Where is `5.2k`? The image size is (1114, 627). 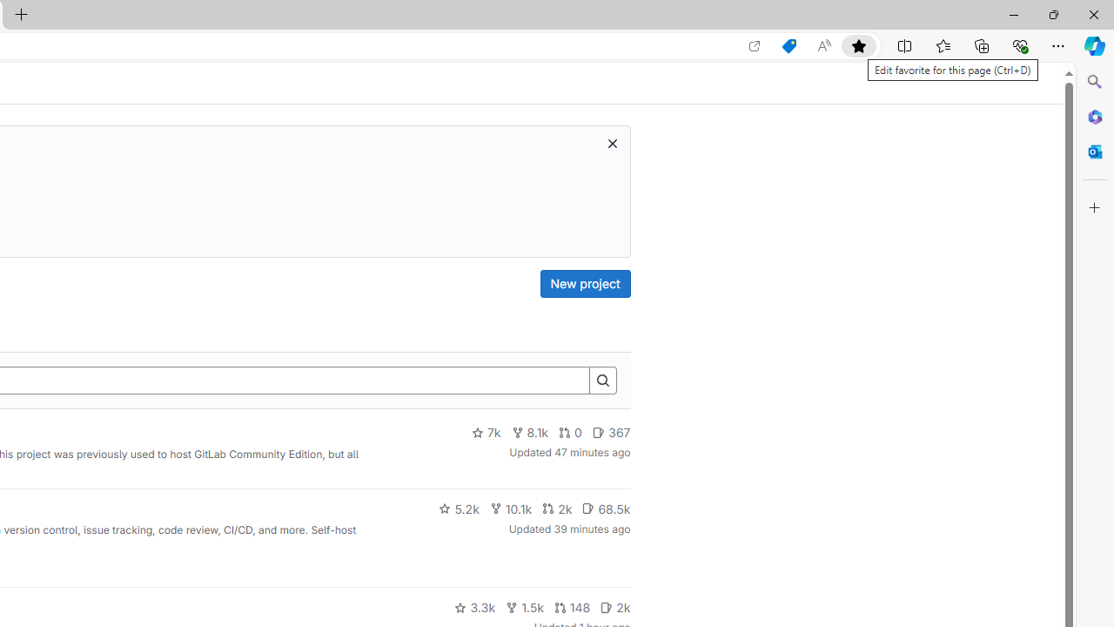 5.2k is located at coordinates (459, 509).